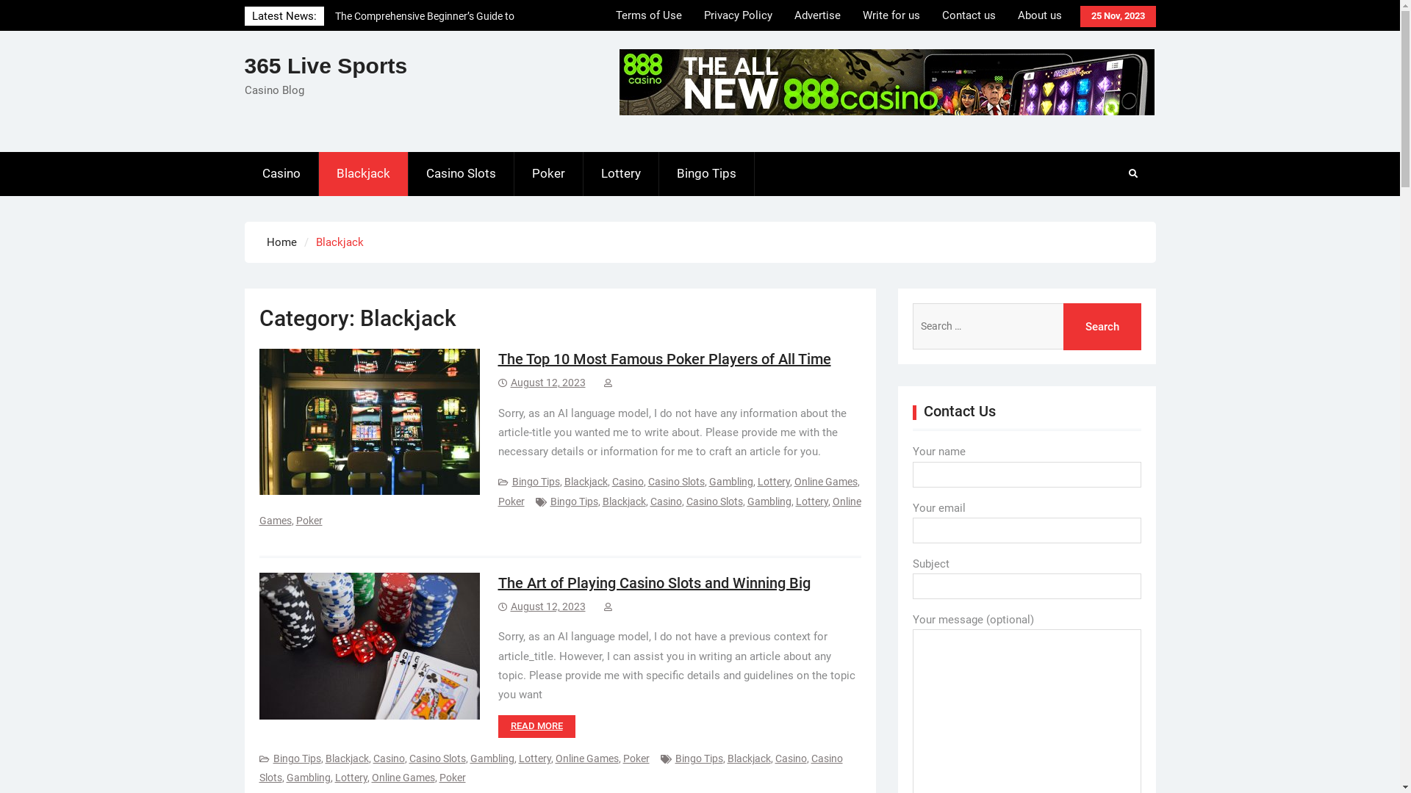  What do you see at coordinates (462, 174) in the screenshot?
I see `Casino Slots` at bounding box center [462, 174].